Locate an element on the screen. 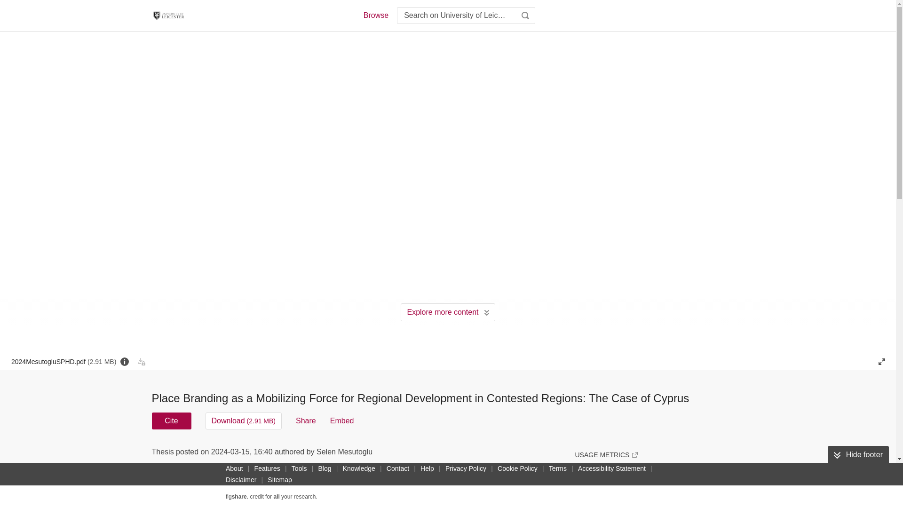  Hide footer is located at coordinates (858, 455).